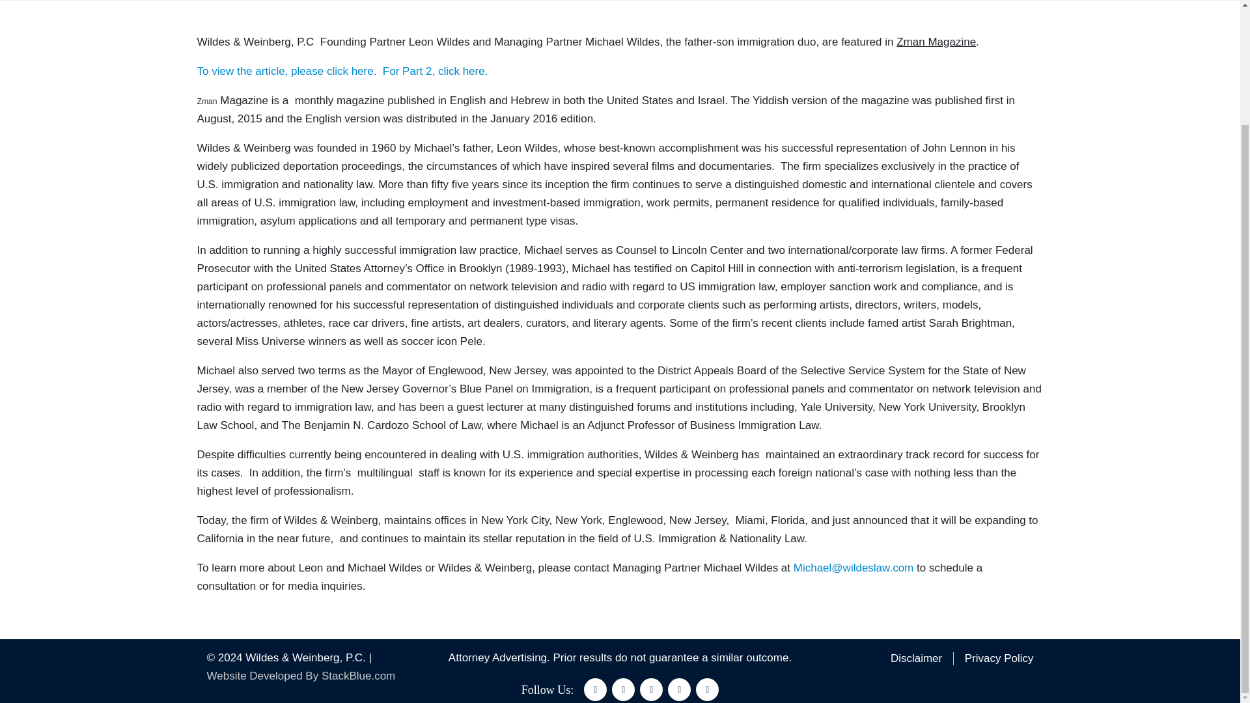  Describe the element at coordinates (595, 689) in the screenshot. I see `facebook` at that location.